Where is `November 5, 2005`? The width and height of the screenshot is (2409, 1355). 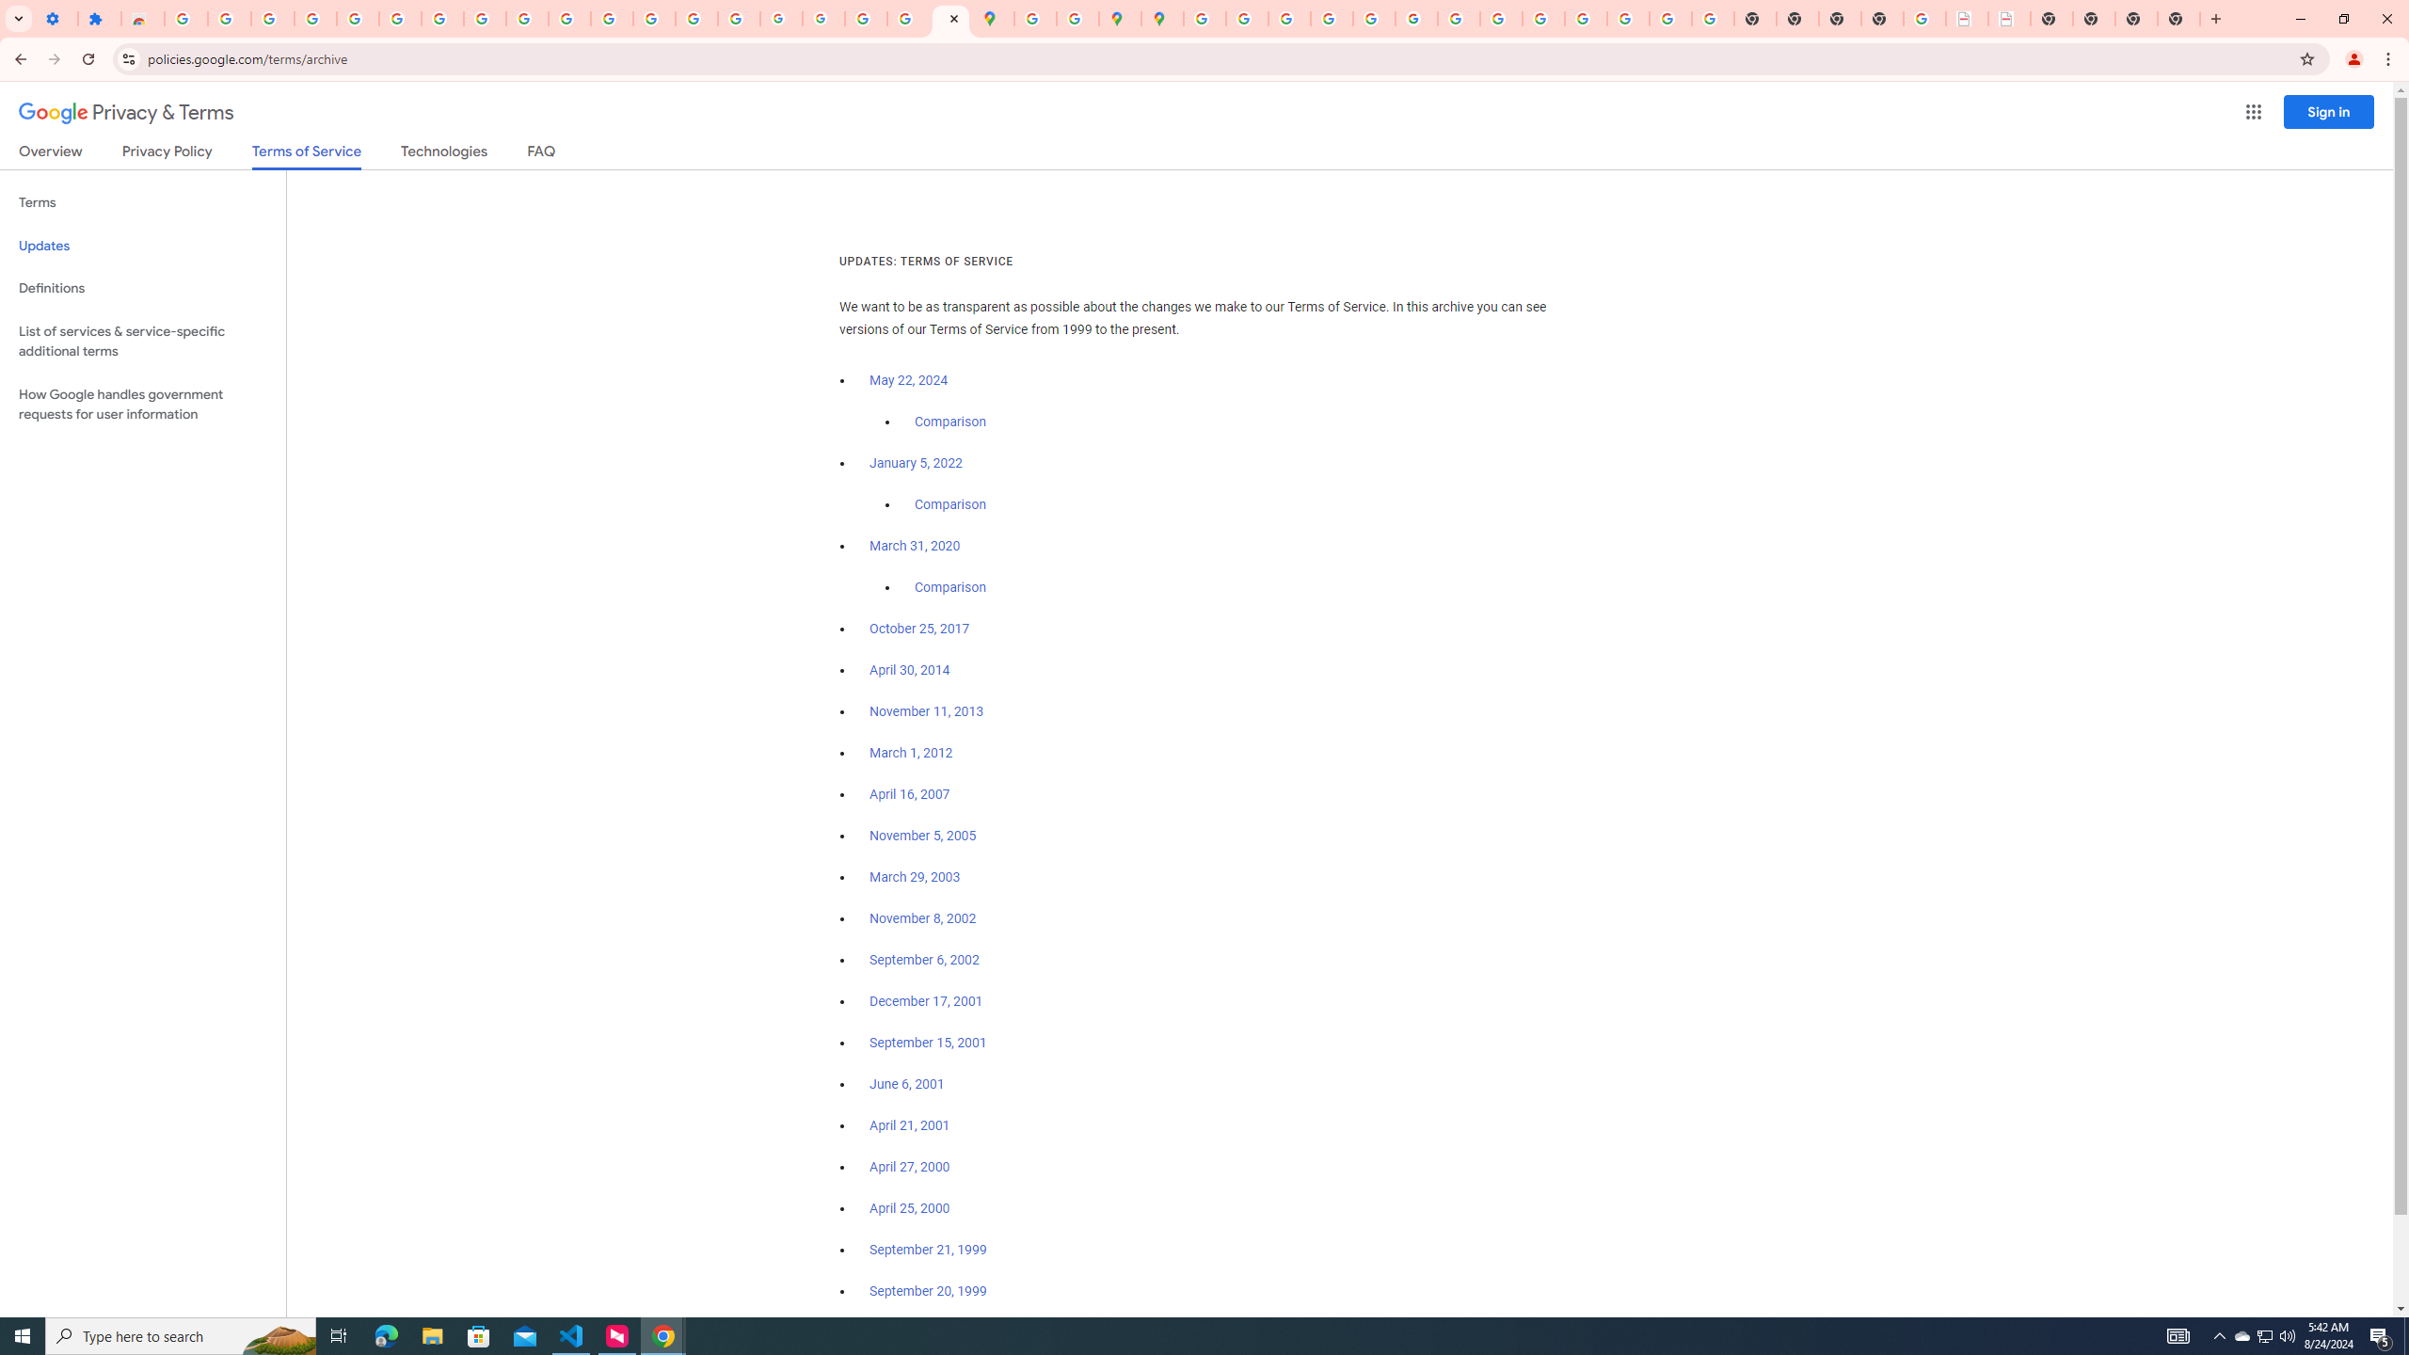 November 5, 2005 is located at coordinates (922, 836).